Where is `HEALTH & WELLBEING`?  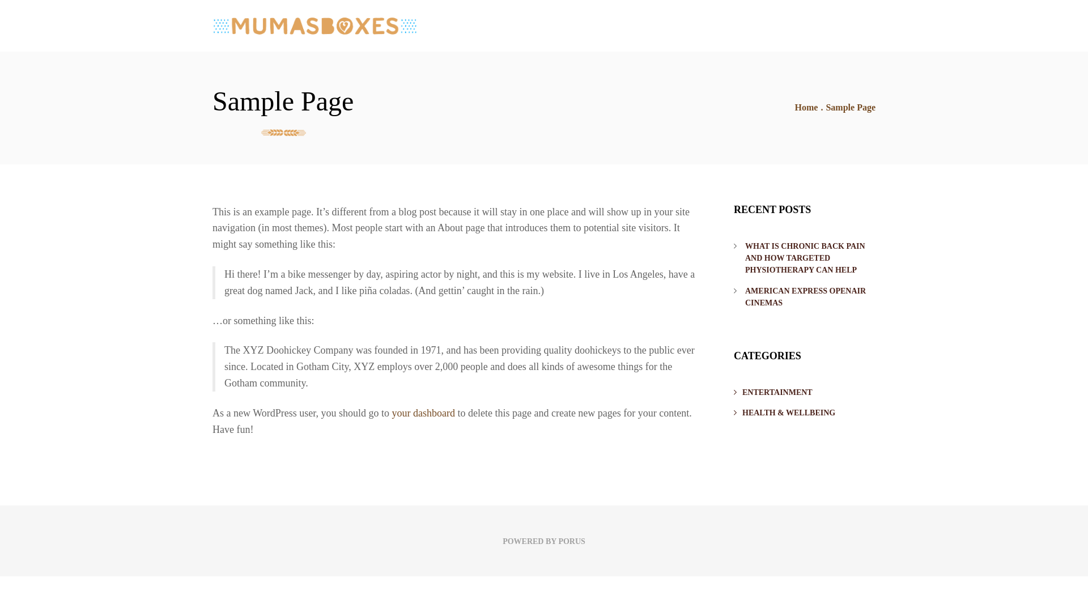
HEALTH & WELLBEING is located at coordinates (805, 413).